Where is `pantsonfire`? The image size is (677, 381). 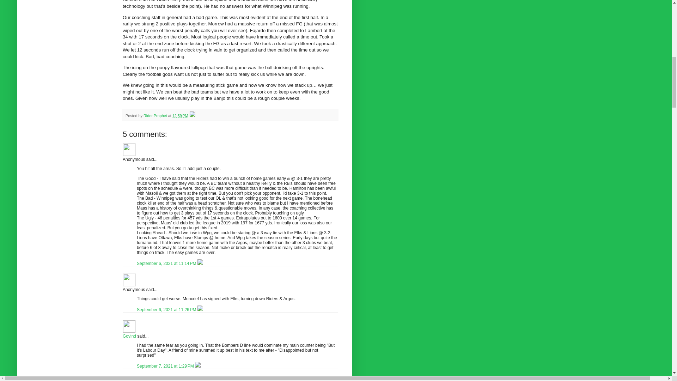
pantsonfire is located at coordinates (129, 378).